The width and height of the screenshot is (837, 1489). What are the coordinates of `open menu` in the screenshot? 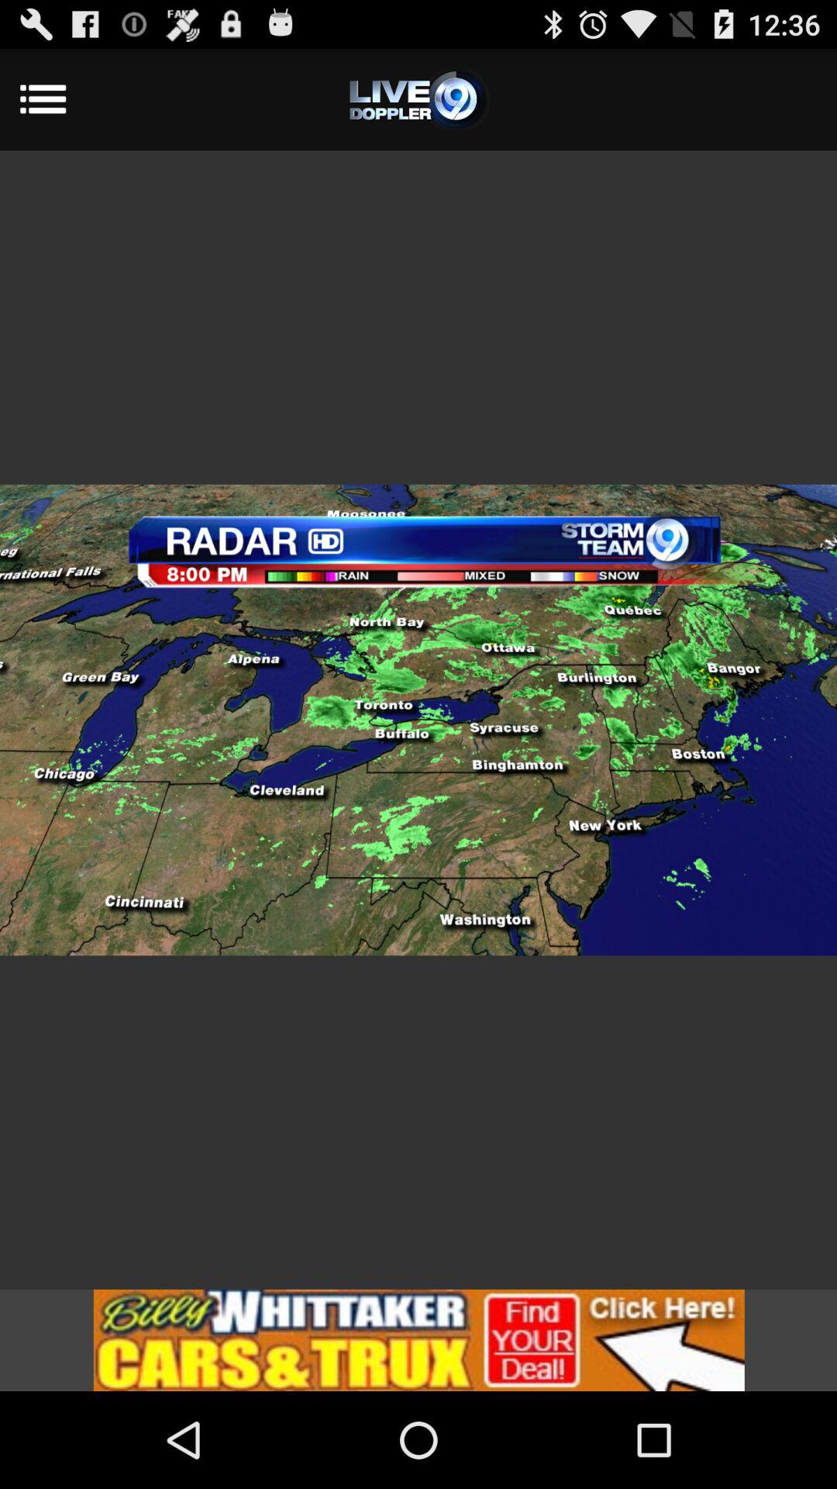 It's located at (418, 99).